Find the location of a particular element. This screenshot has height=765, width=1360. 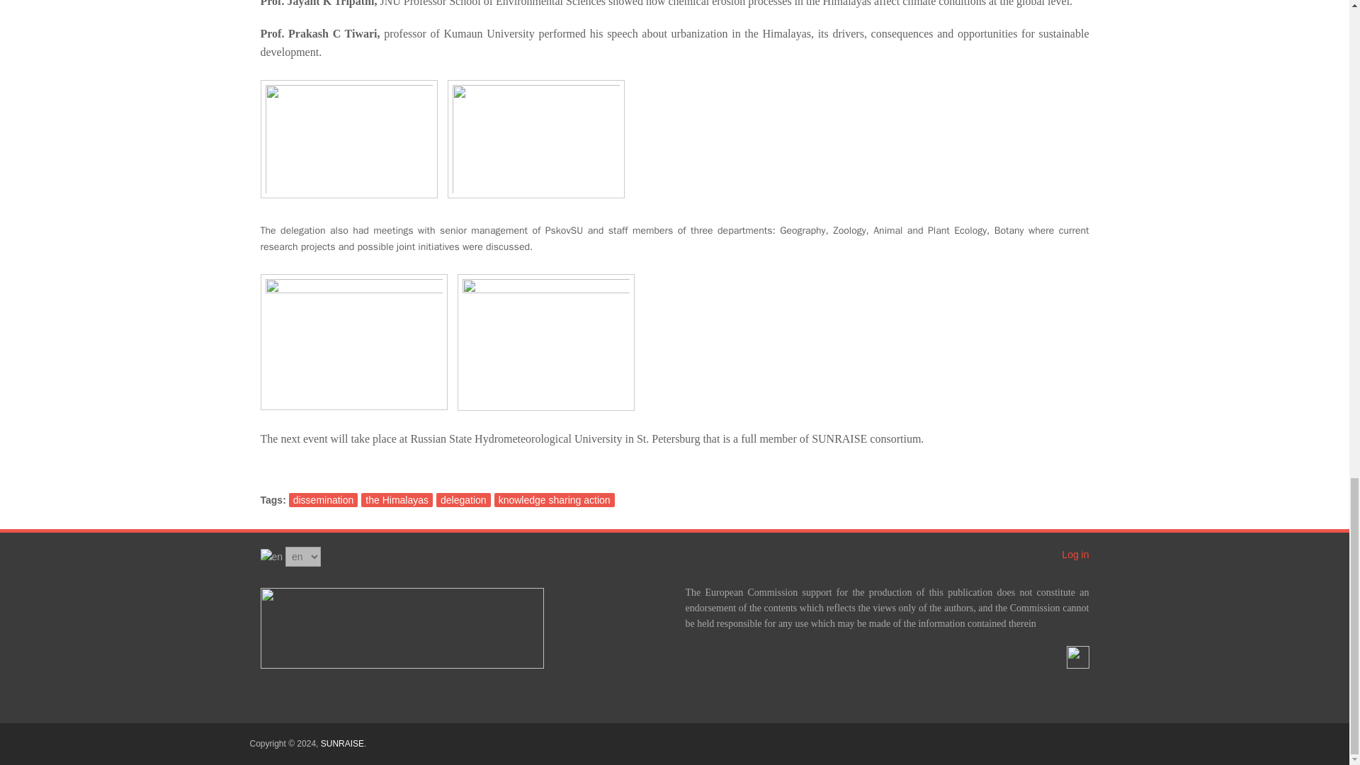

delegation is located at coordinates (463, 500).